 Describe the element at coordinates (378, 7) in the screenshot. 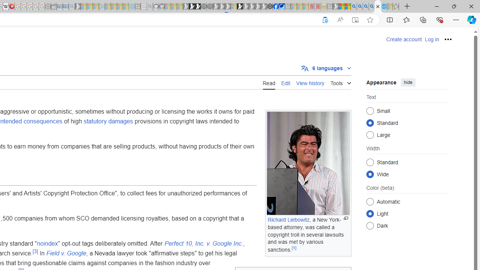

I see `Copyright troll - Wikipedia` at that location.